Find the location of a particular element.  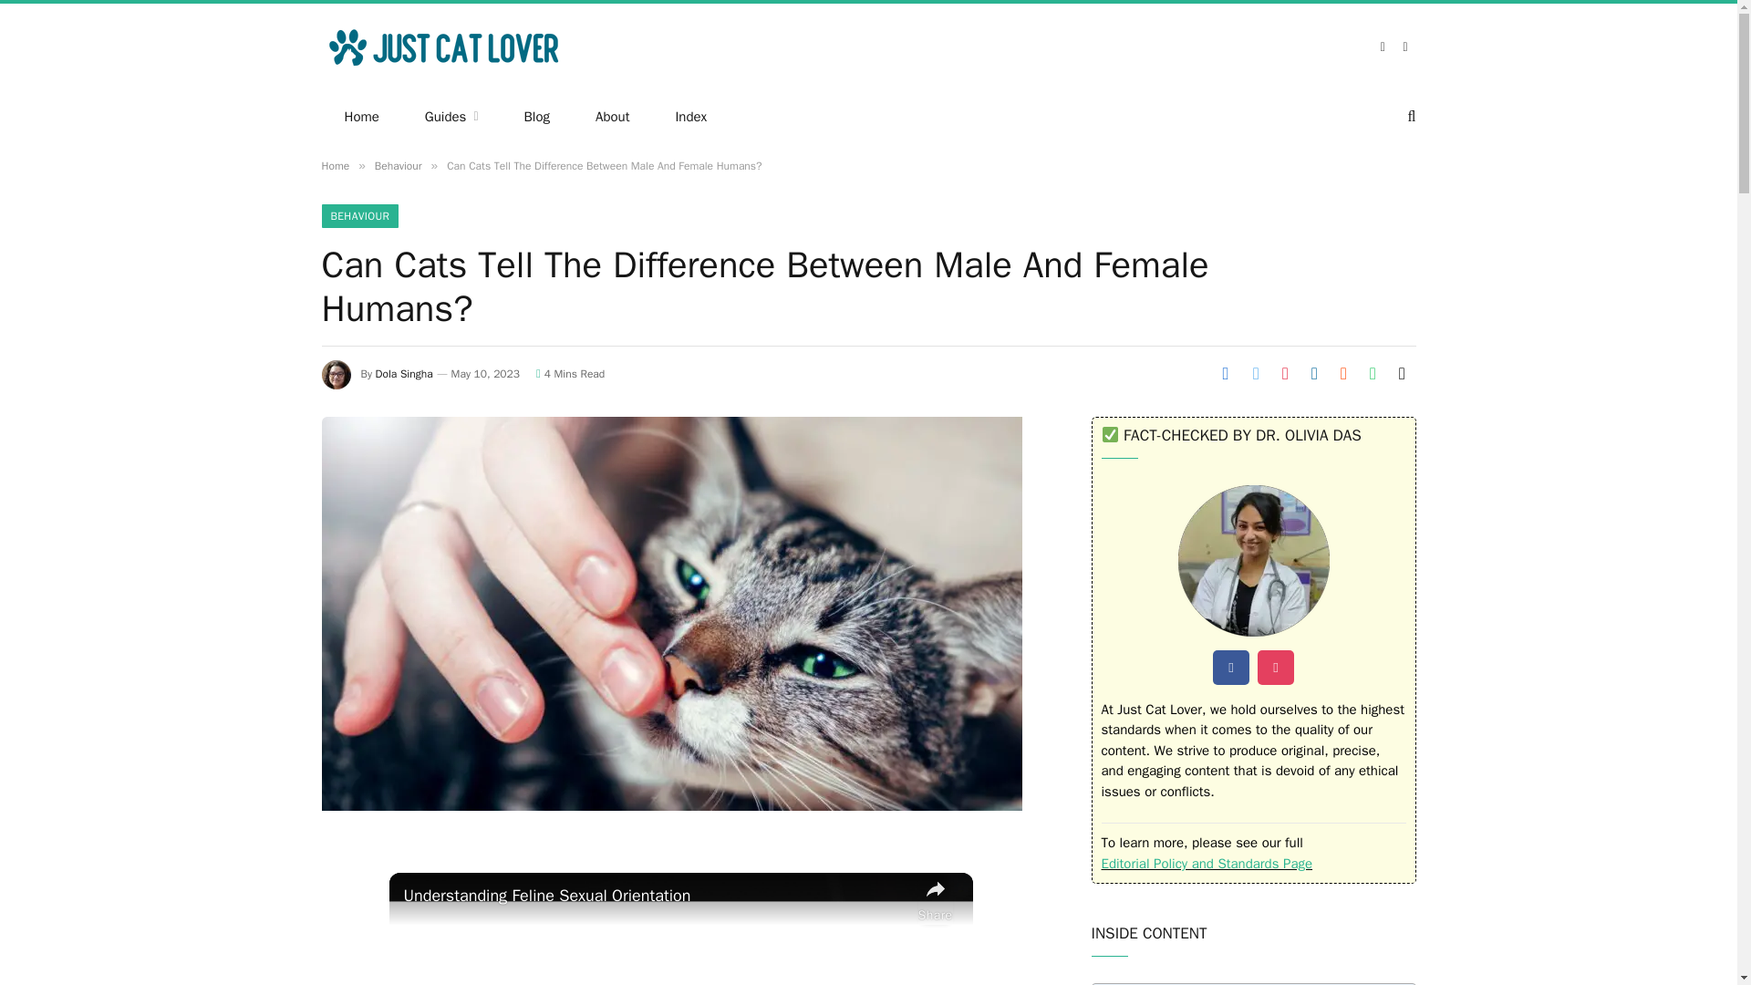

Index is located at coordinates (690, 117).